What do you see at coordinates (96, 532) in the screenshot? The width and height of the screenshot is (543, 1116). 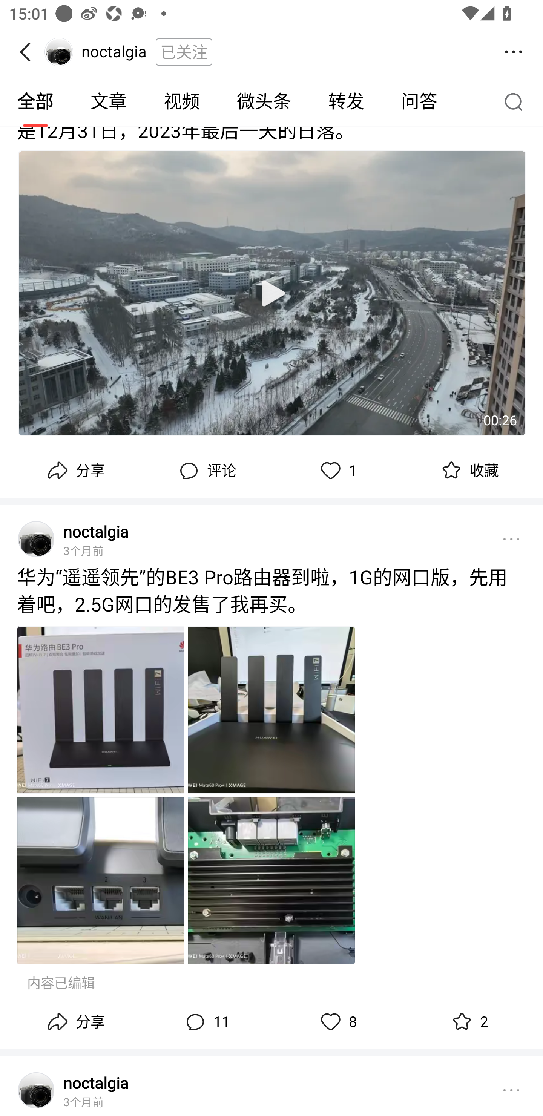 I see `noctalgia` at bounding box center [96, 532].